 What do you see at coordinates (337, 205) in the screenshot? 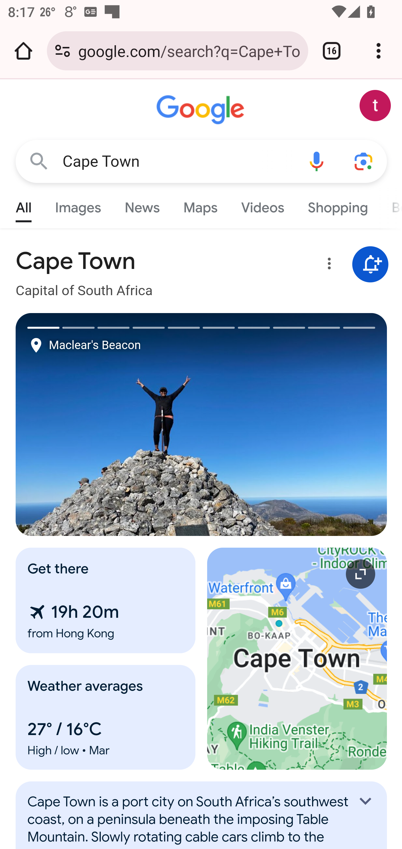
I see `Shopping` at bounding box center [337, 205].